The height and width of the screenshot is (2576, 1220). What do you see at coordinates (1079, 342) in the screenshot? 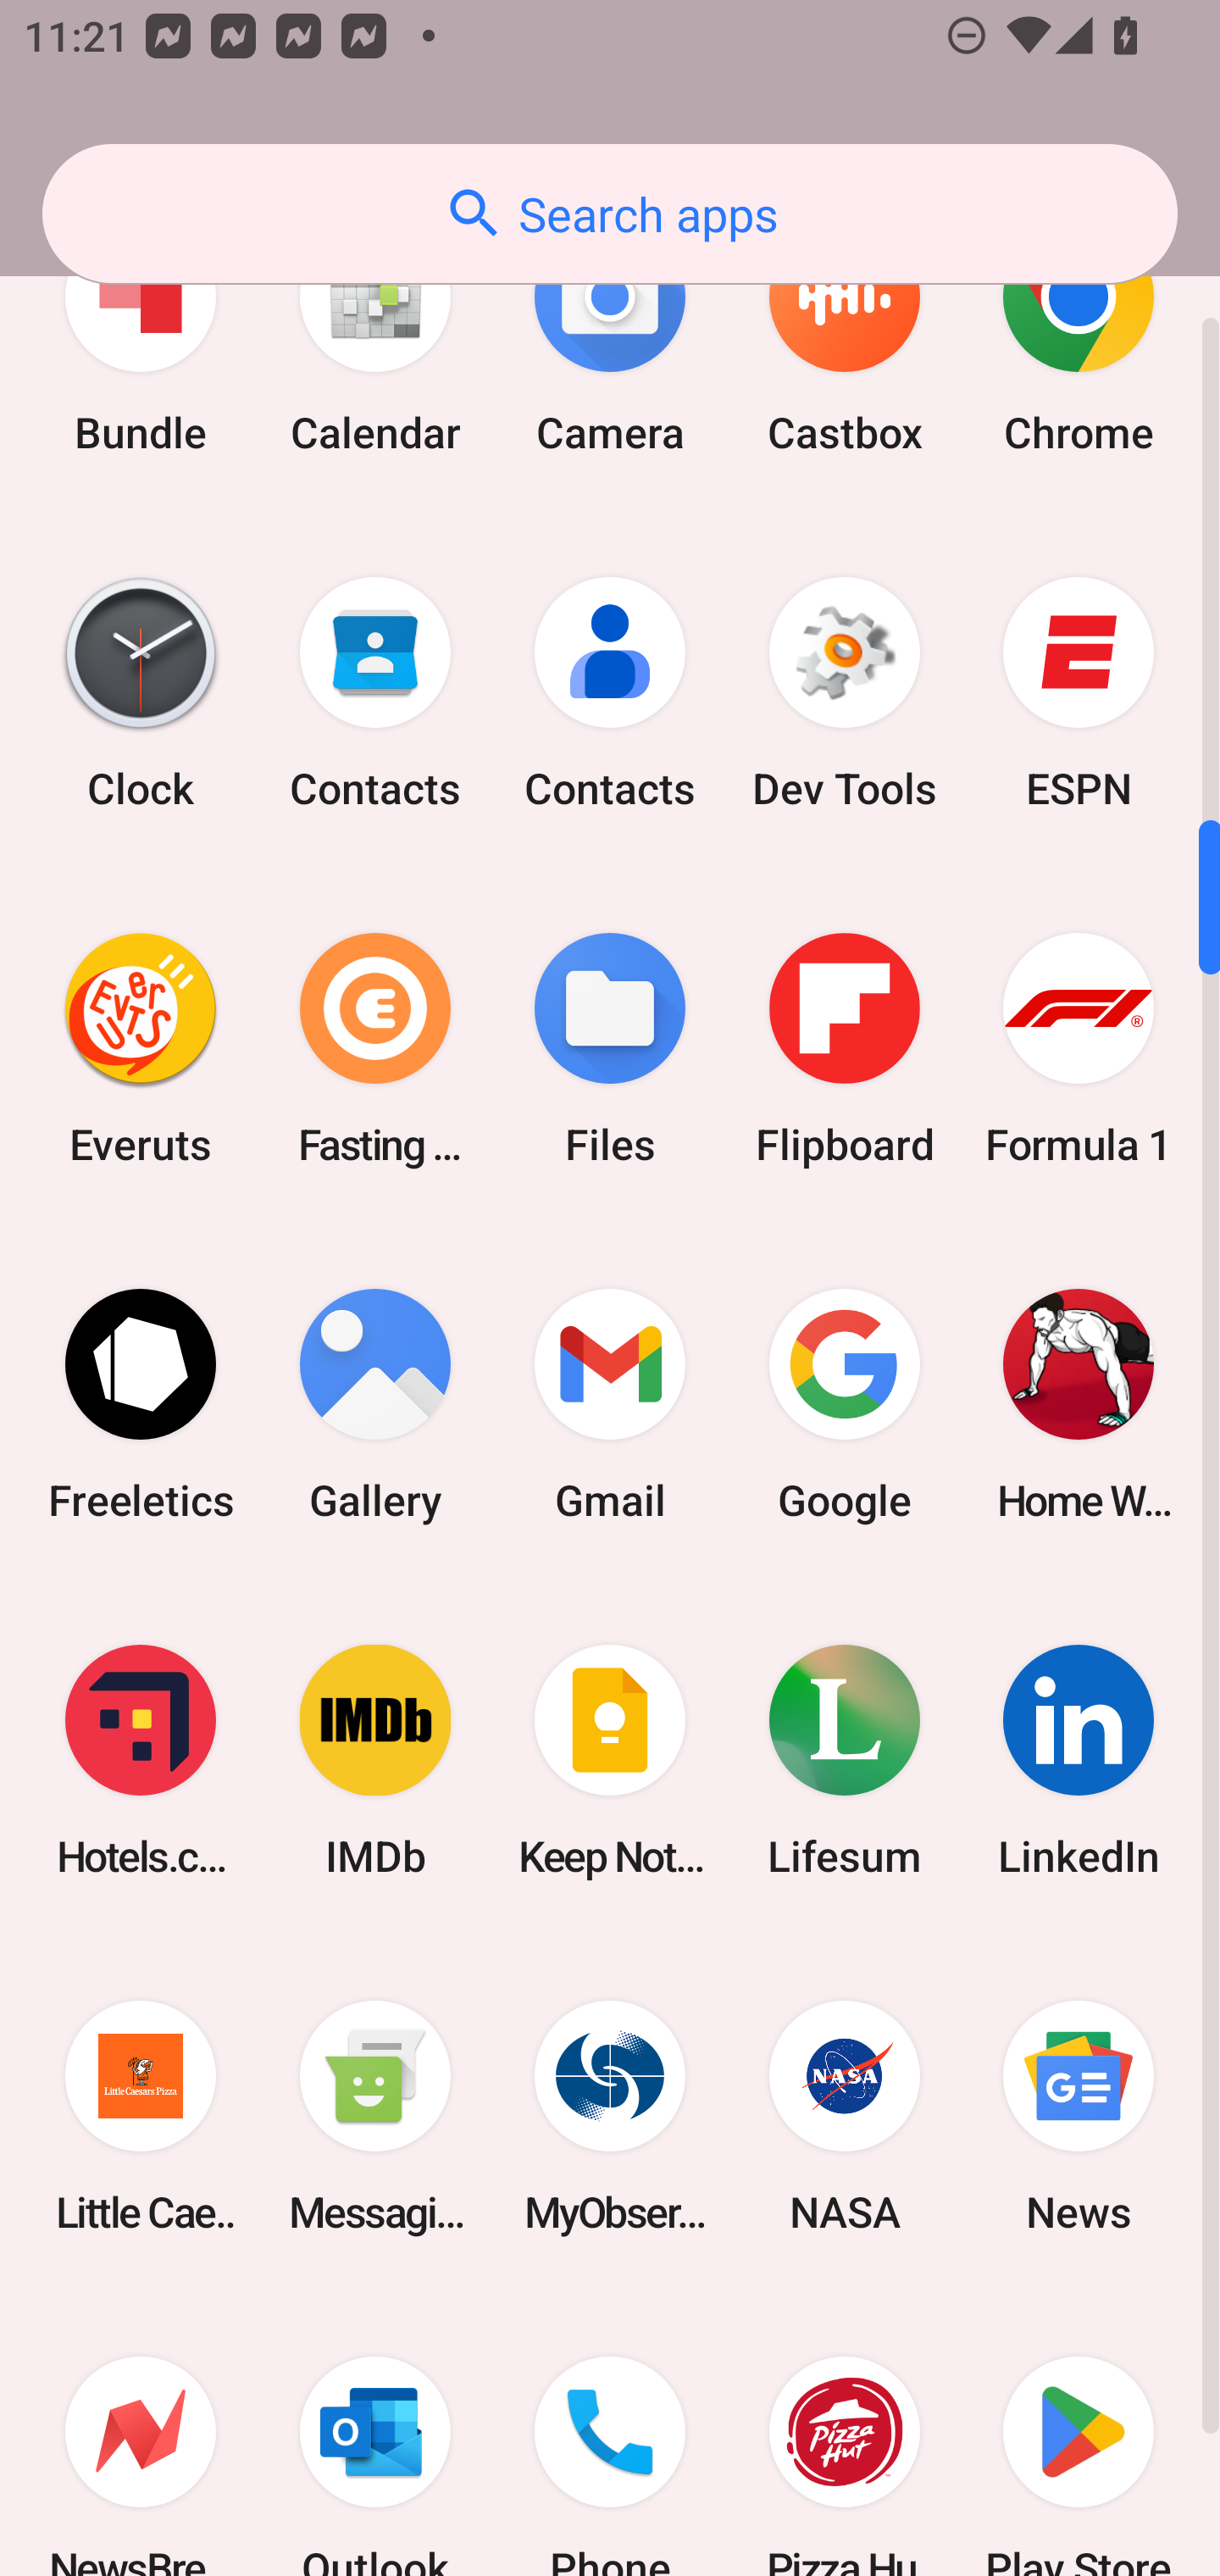
I see `Chrome` at bounding box center [1079, 342].